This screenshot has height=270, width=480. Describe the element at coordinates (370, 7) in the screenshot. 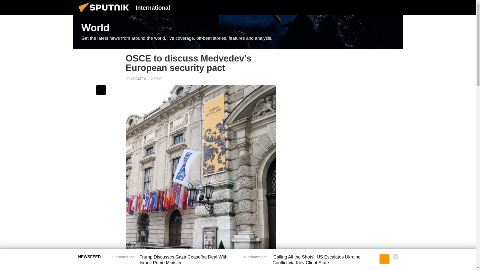

I see `Authorization` at that location.